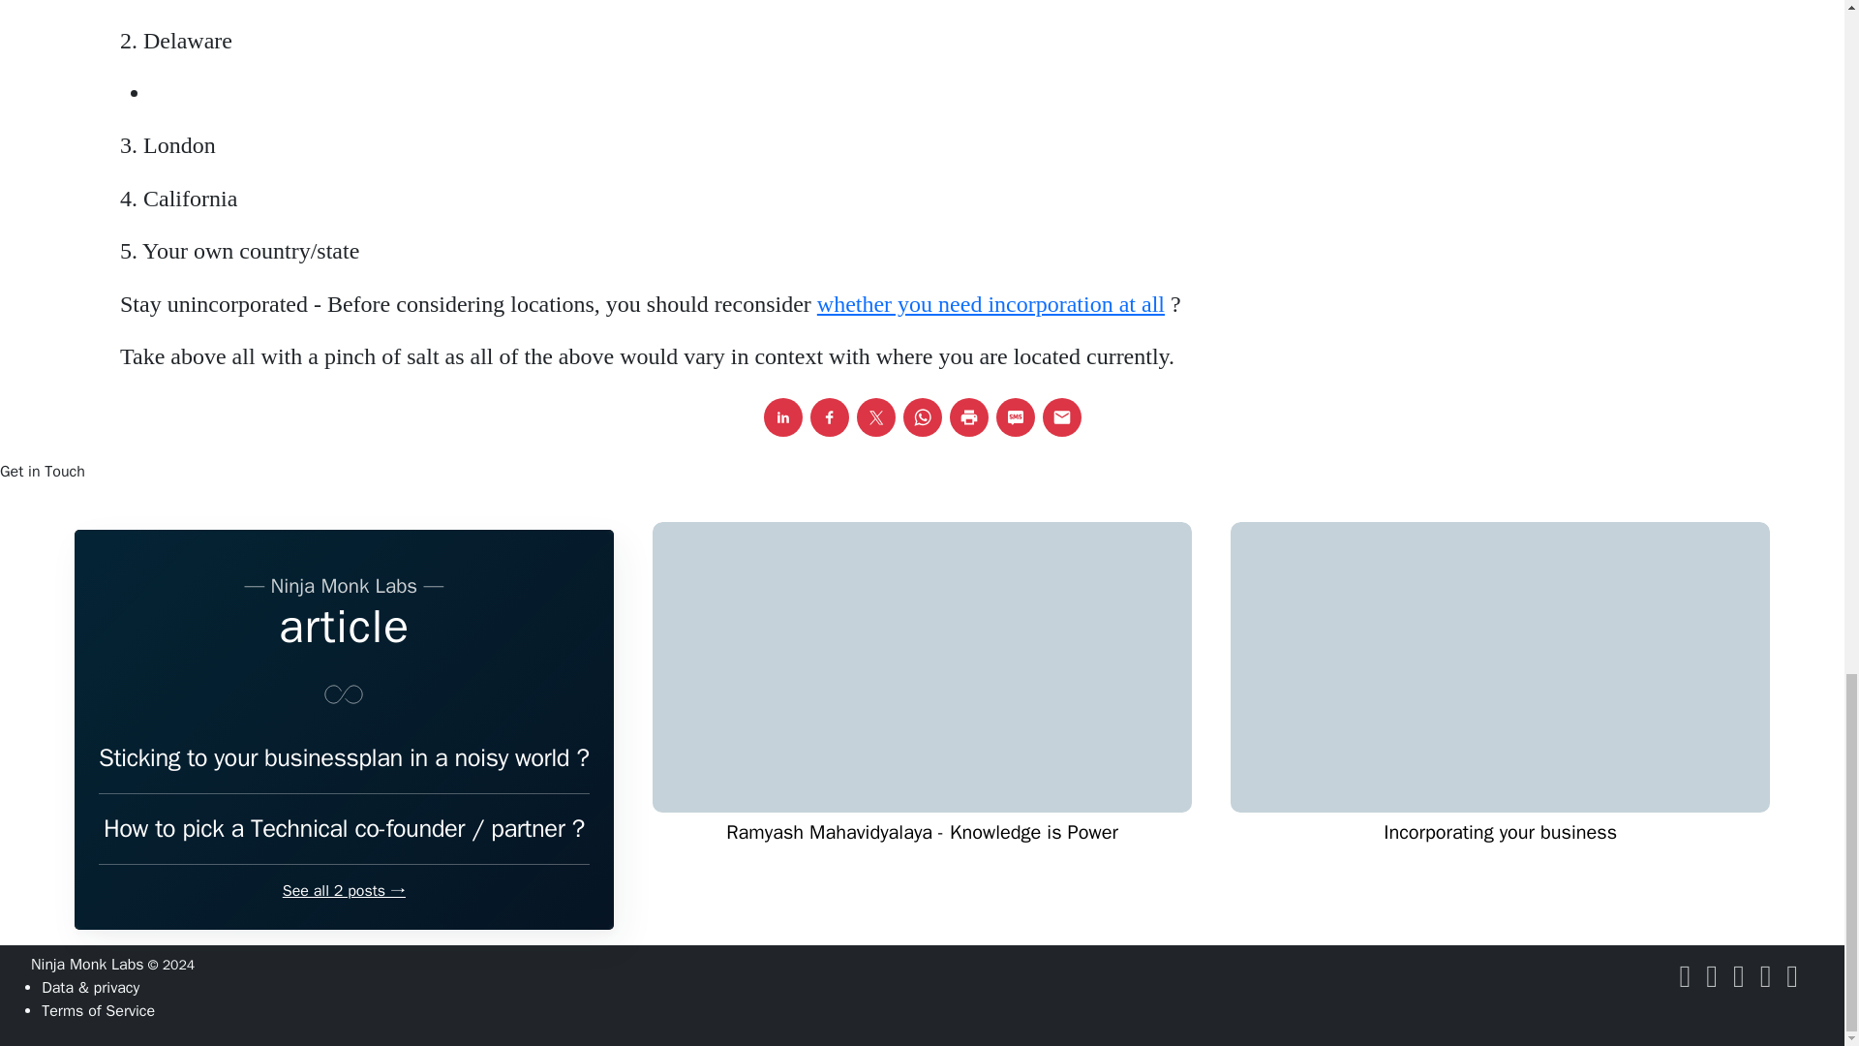  What do you see at coordinates (991, 304) in the screenshot?
I see `whether you need incorporation at all` at bounding box center [991, 304].